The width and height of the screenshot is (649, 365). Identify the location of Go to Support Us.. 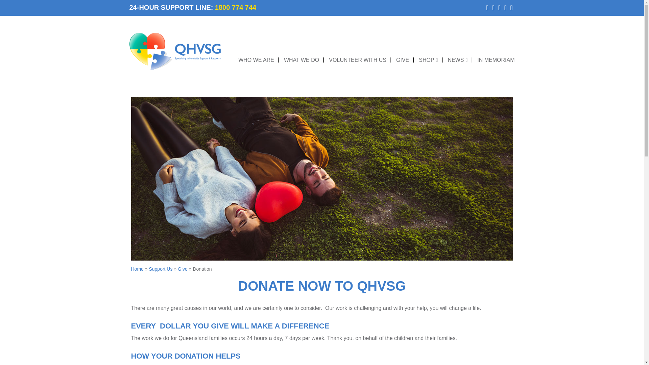
(160, 269).